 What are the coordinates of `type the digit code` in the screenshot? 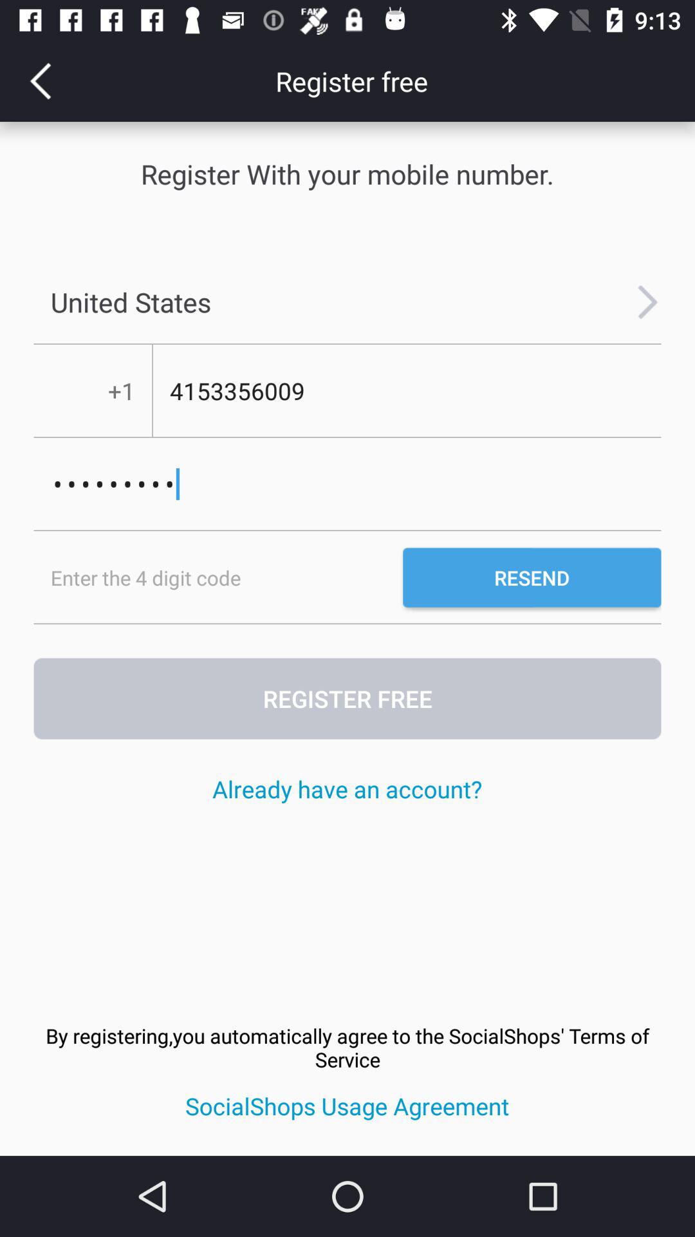 It's located at (218, 577).